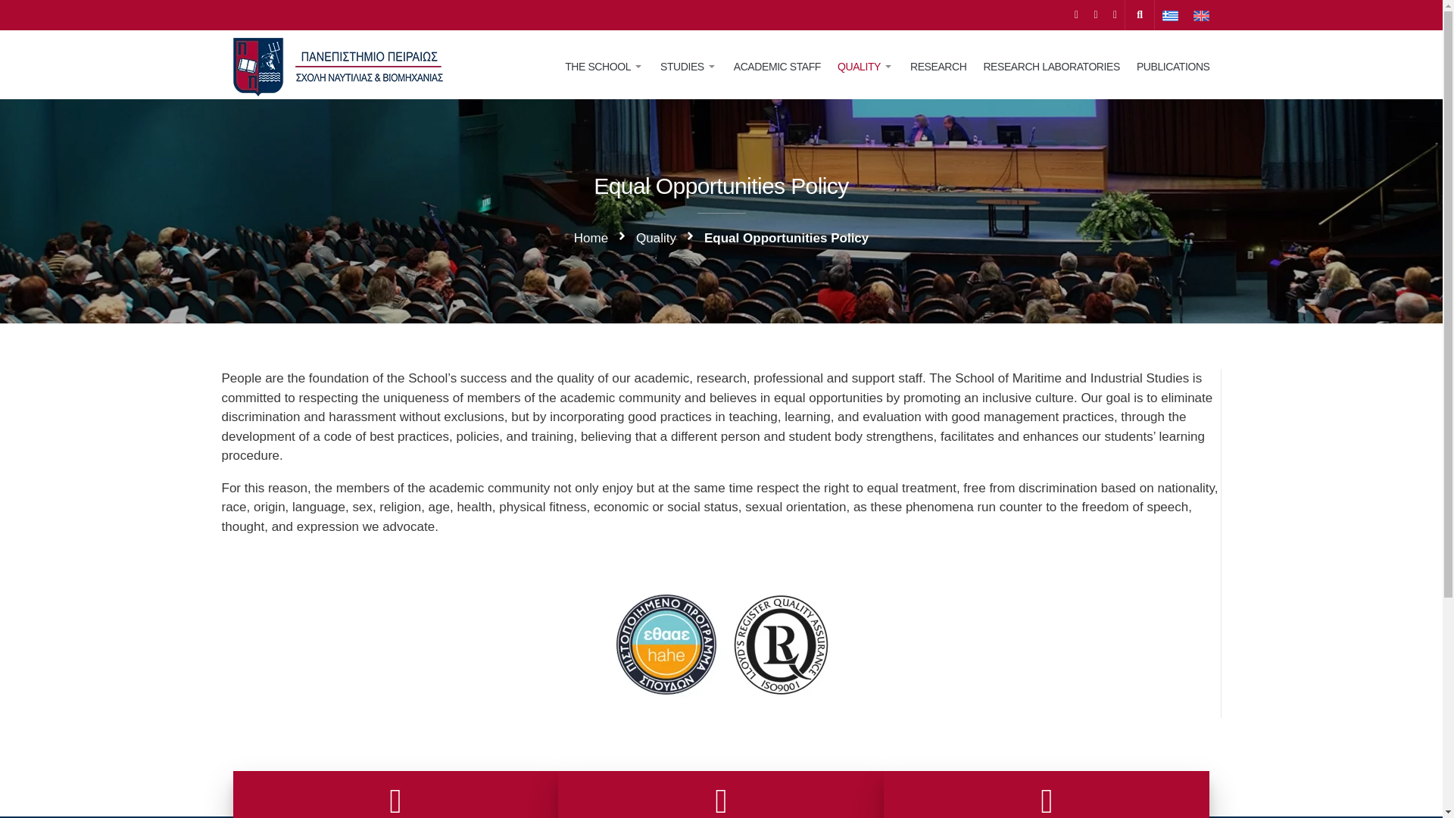 The width and height of the screenshot is (1454, 818). I want to click on ACADEMIC STAFF, so click(777, 67).